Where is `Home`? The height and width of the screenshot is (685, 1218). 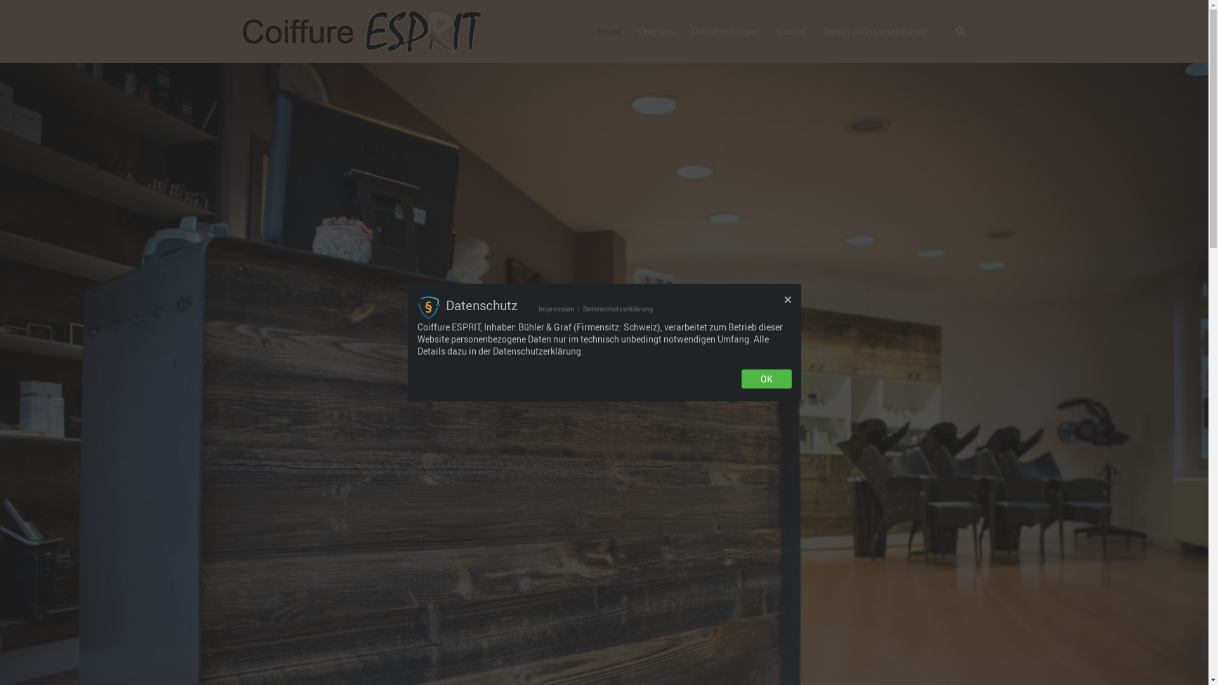
Home is located at coordinates (609, 32).